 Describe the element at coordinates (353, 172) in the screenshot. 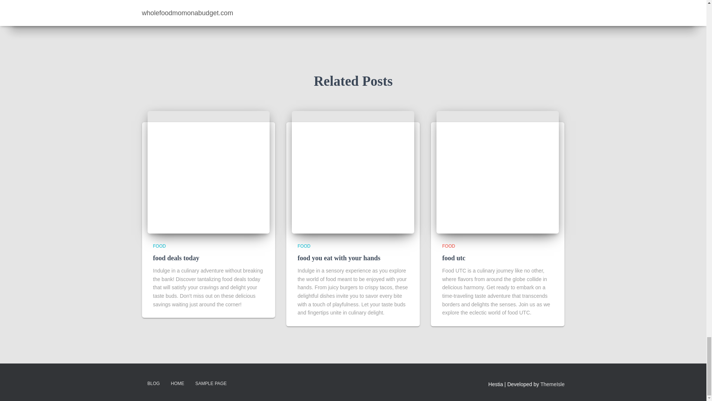

I see `food you eat with your hands` at that location.